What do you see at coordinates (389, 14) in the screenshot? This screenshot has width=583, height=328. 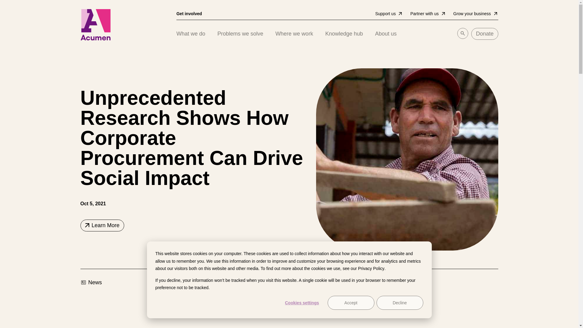 I see `Support us` at bounding box center [389, 14].